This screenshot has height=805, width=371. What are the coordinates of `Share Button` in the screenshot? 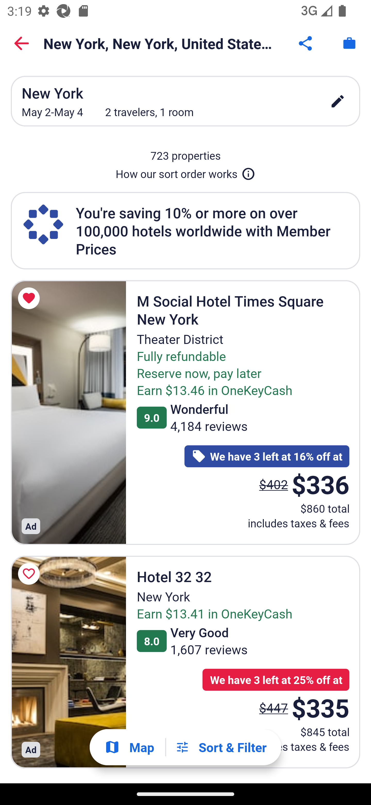 It's located at (306, 43).